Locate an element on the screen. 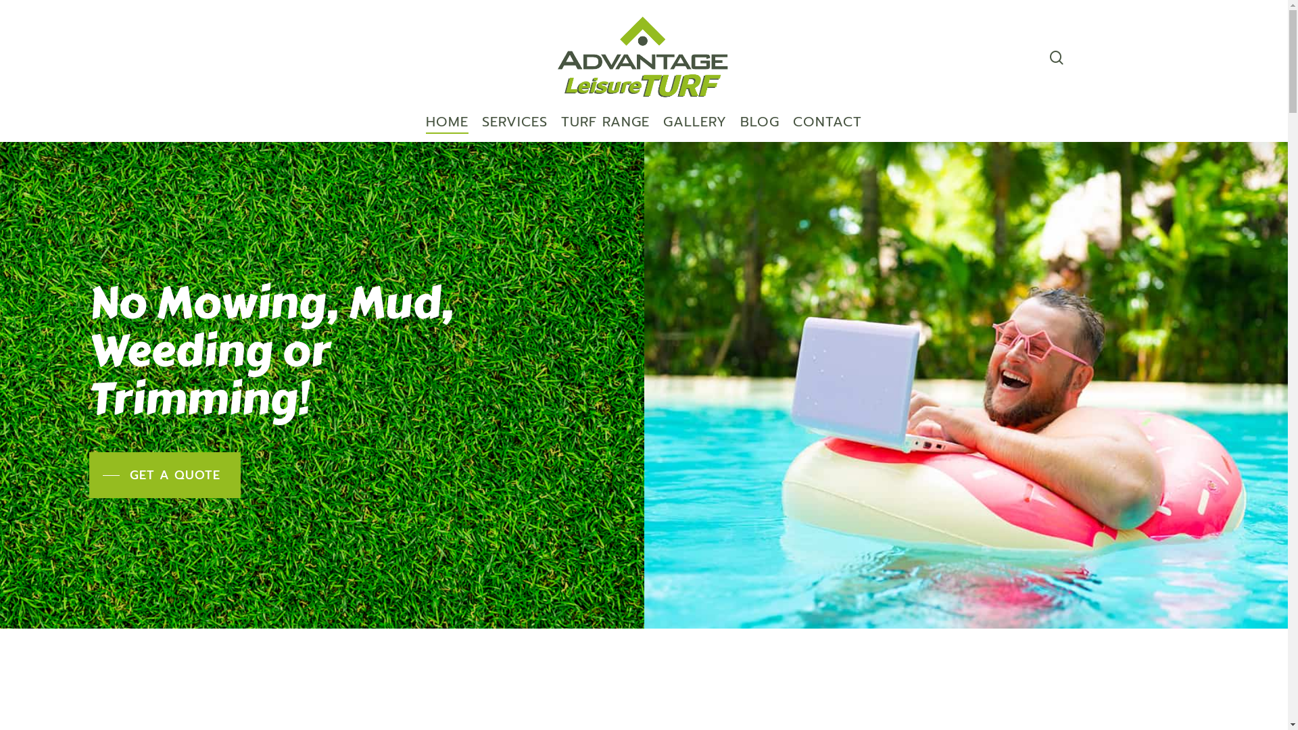  search is located at coordinates (1057, 57).